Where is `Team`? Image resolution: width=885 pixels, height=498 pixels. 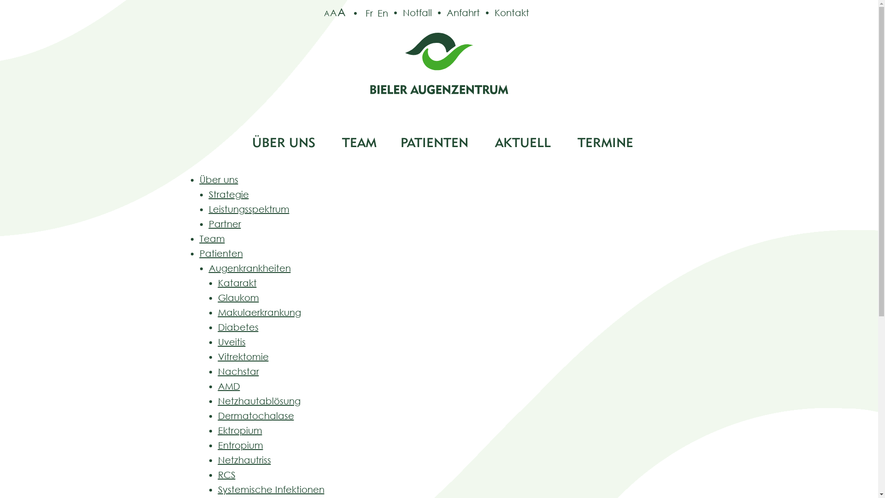
Team is located at coordinates (212, 239).